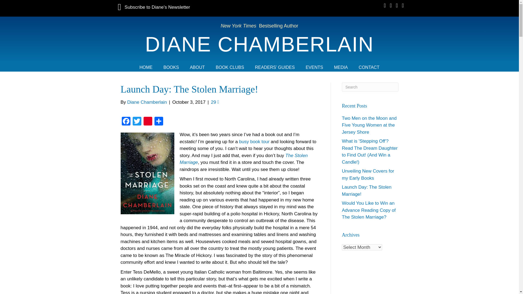 Image resolution: width=523 pixels, height=294 pixels. Describe the element at coordinates (370, 87) in the screenshot. I see `Type and press Enter to search.` at that location.